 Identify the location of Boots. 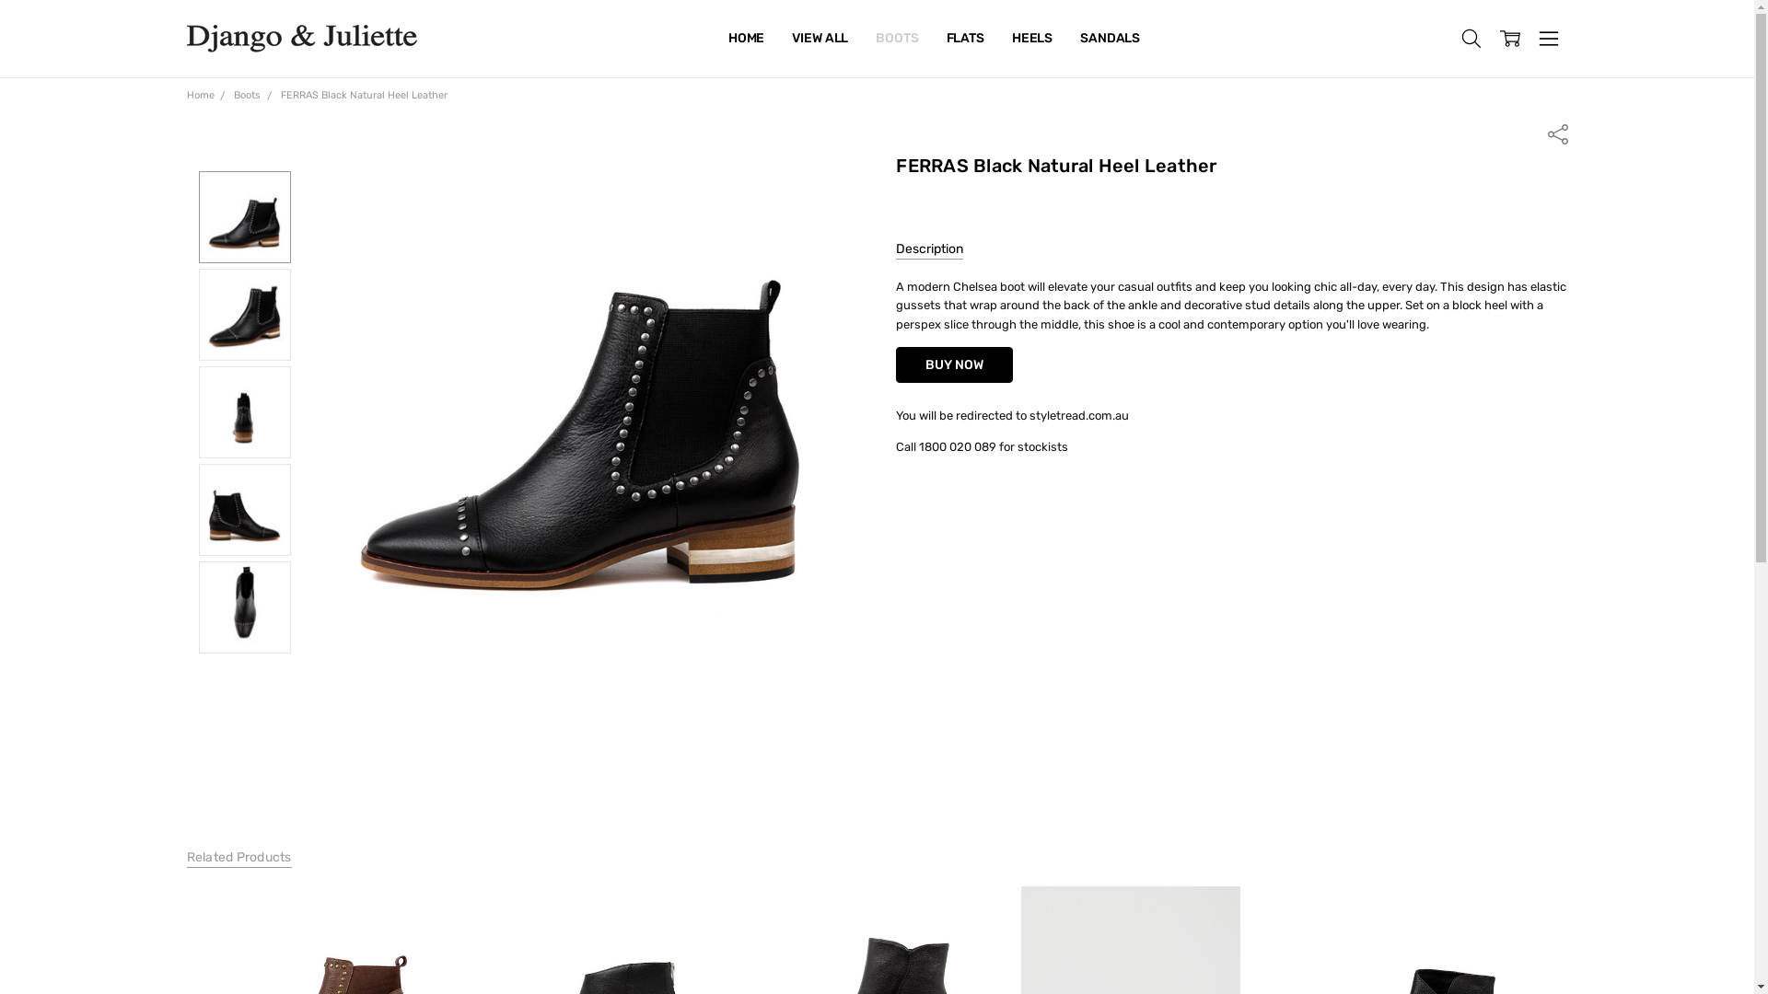
(247, 96).